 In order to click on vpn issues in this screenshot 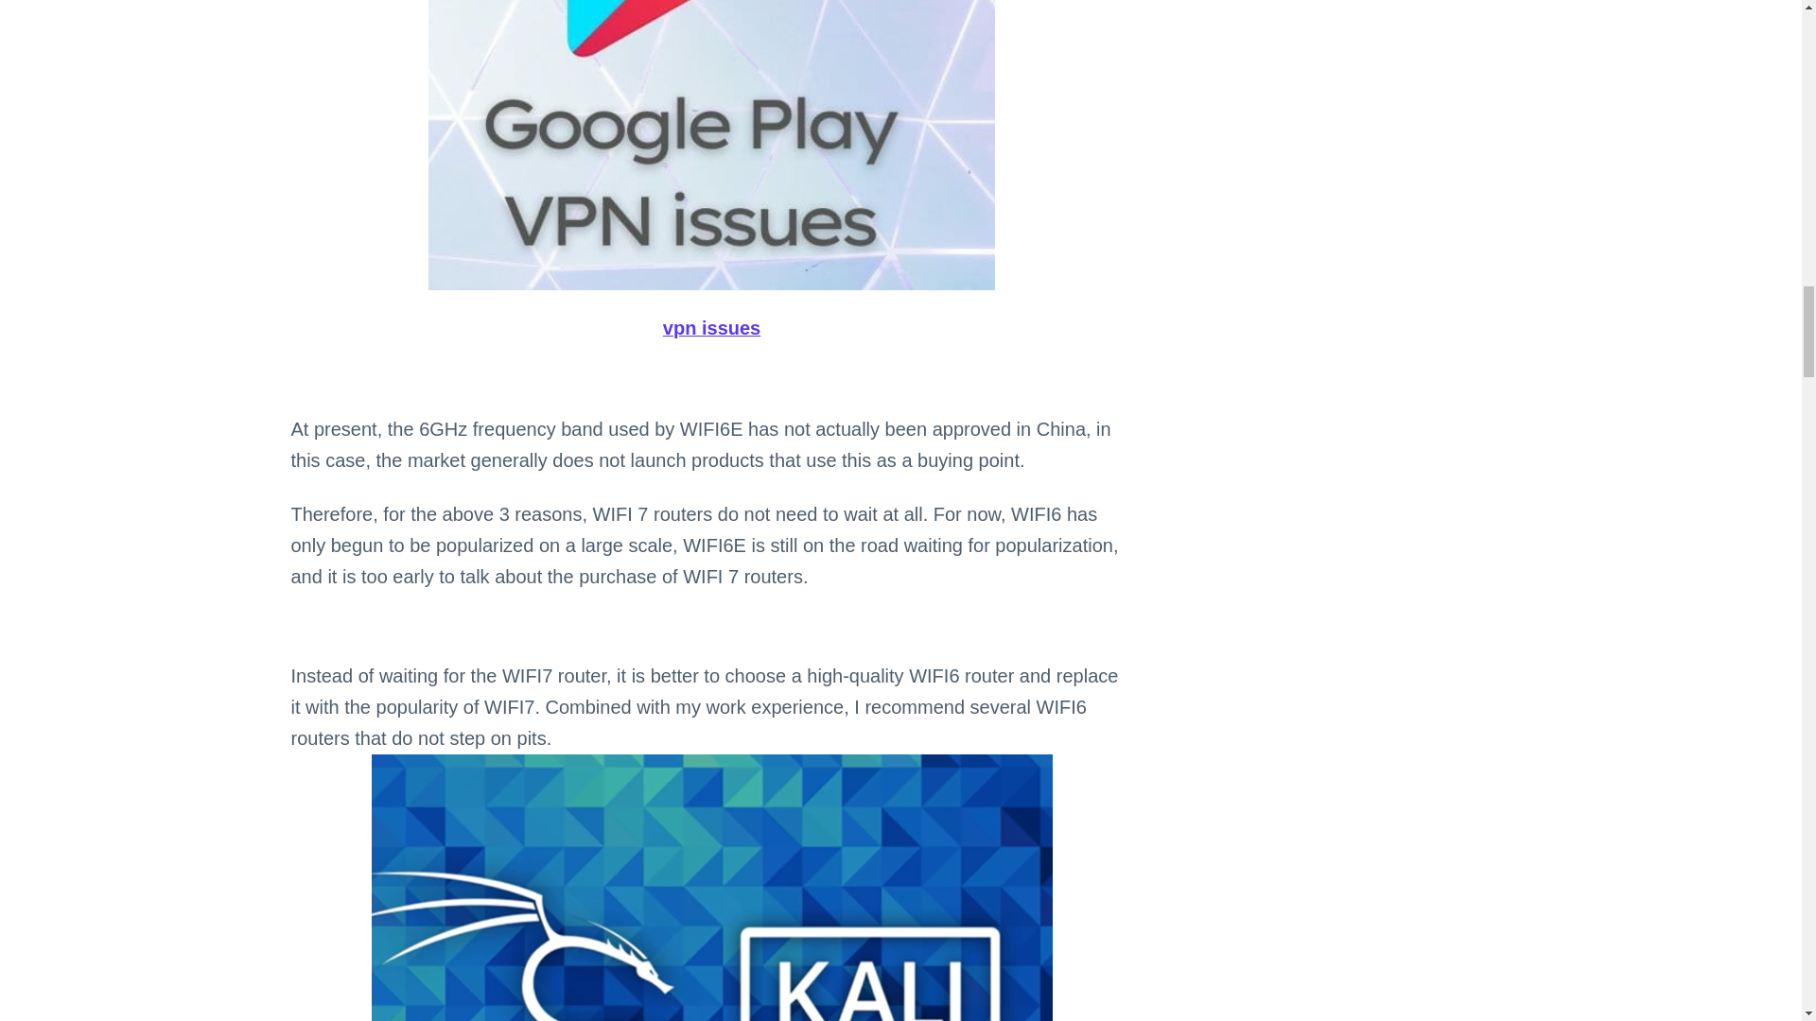, I will do `click(711, 145)`.